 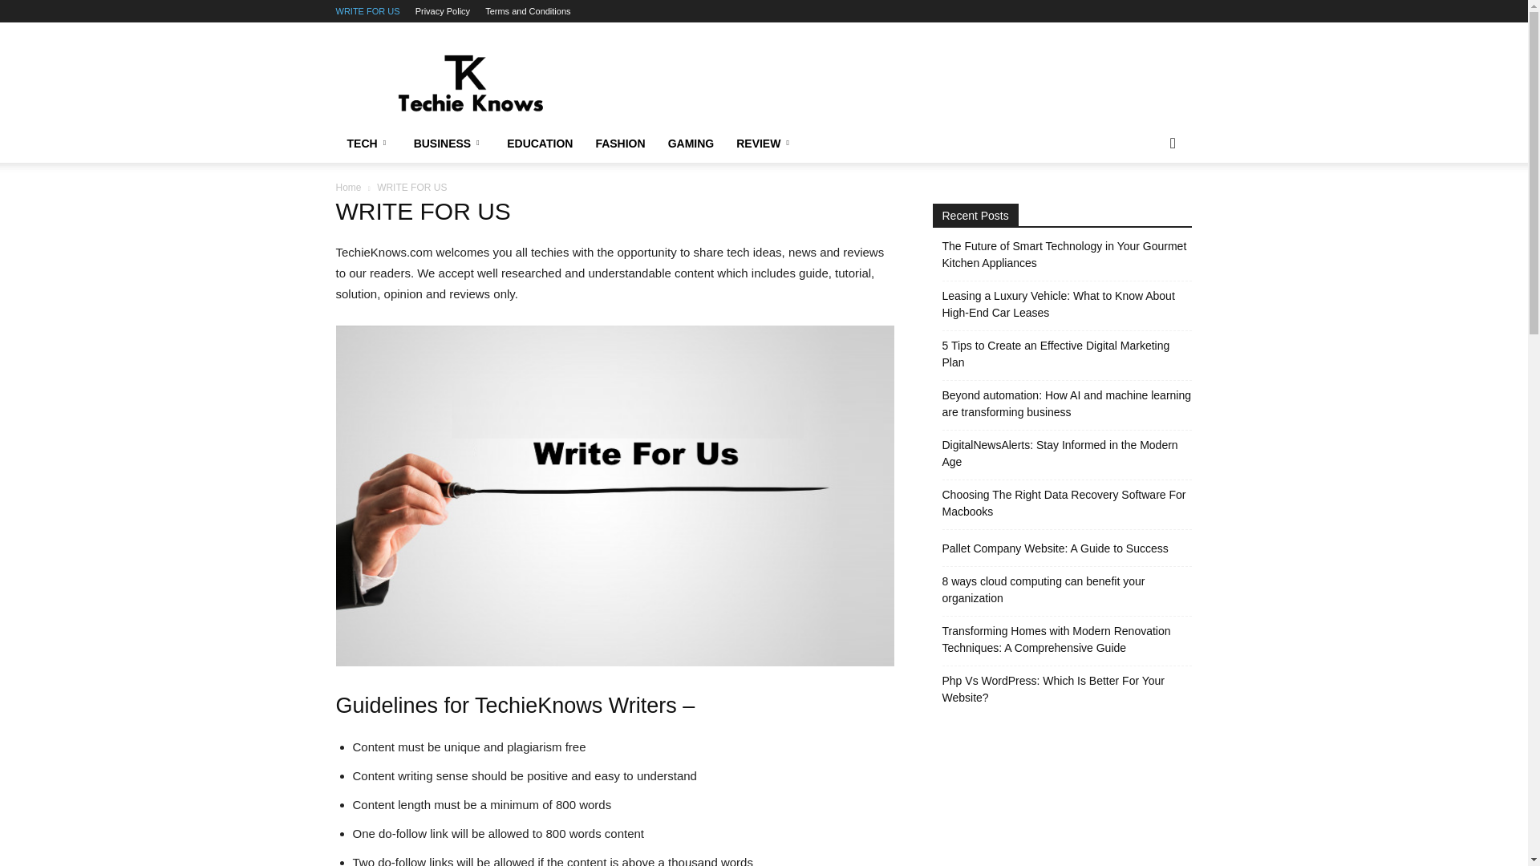 What do you see at coordinates (527, 11) in the screenshot?
I see `Terms and Conditions` at bounding box center [527, 11].